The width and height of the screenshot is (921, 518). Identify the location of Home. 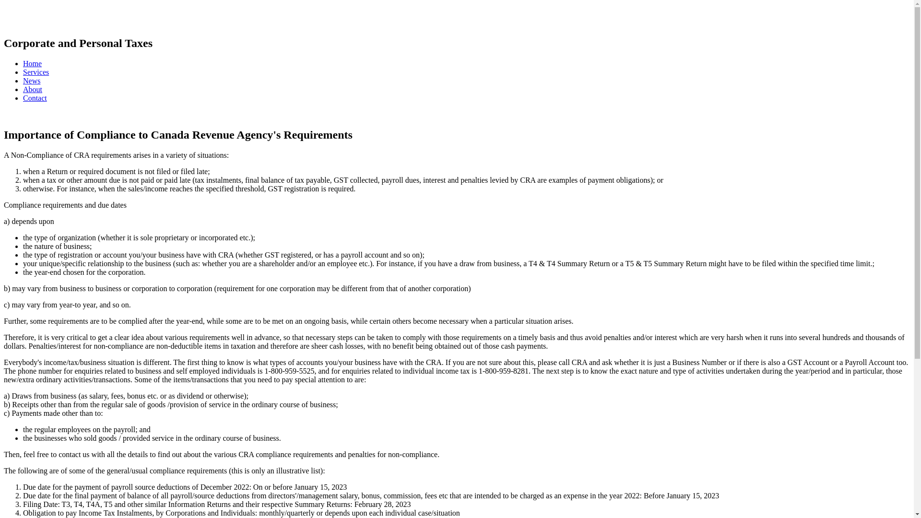
(33, 63).